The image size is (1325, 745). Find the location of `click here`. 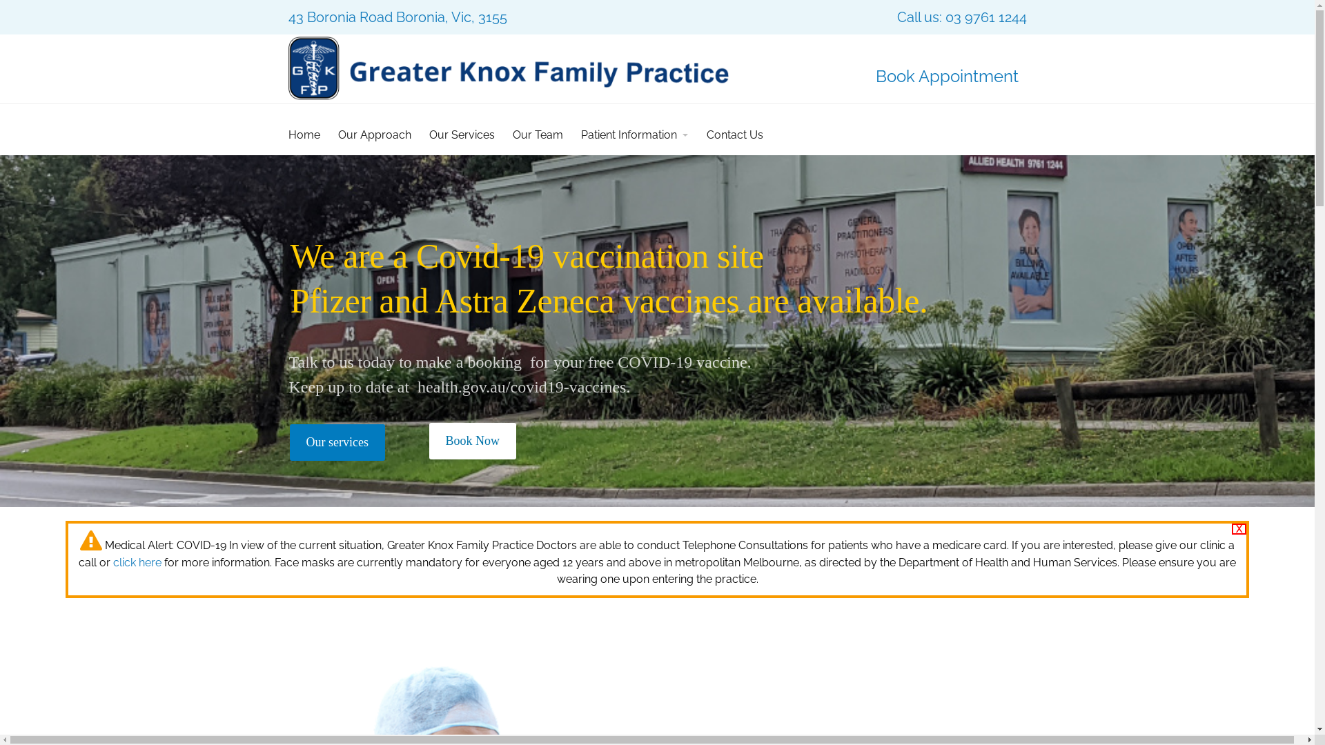

click here is located at coordinates (137, 563).